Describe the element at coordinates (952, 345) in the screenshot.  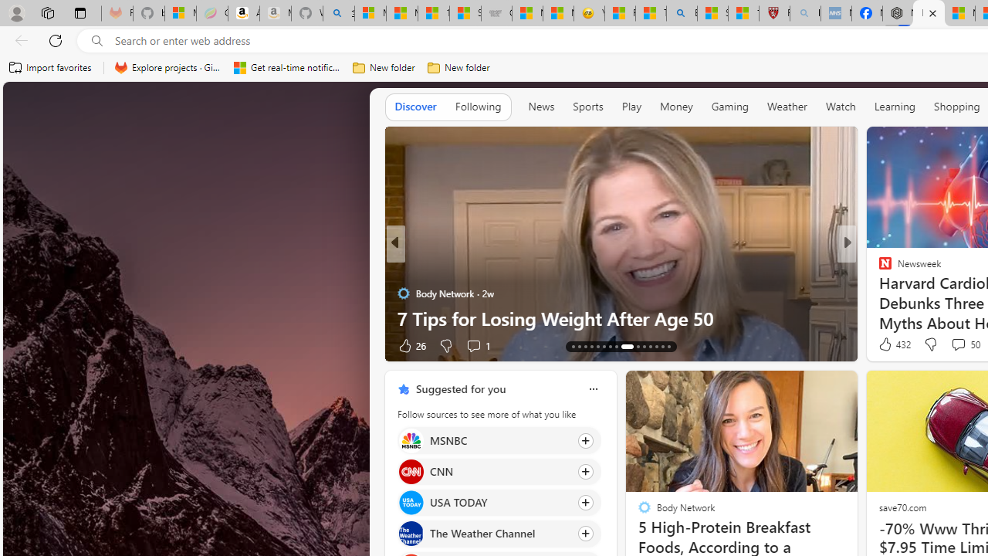
I see `View comments 104 Comment` at that location.